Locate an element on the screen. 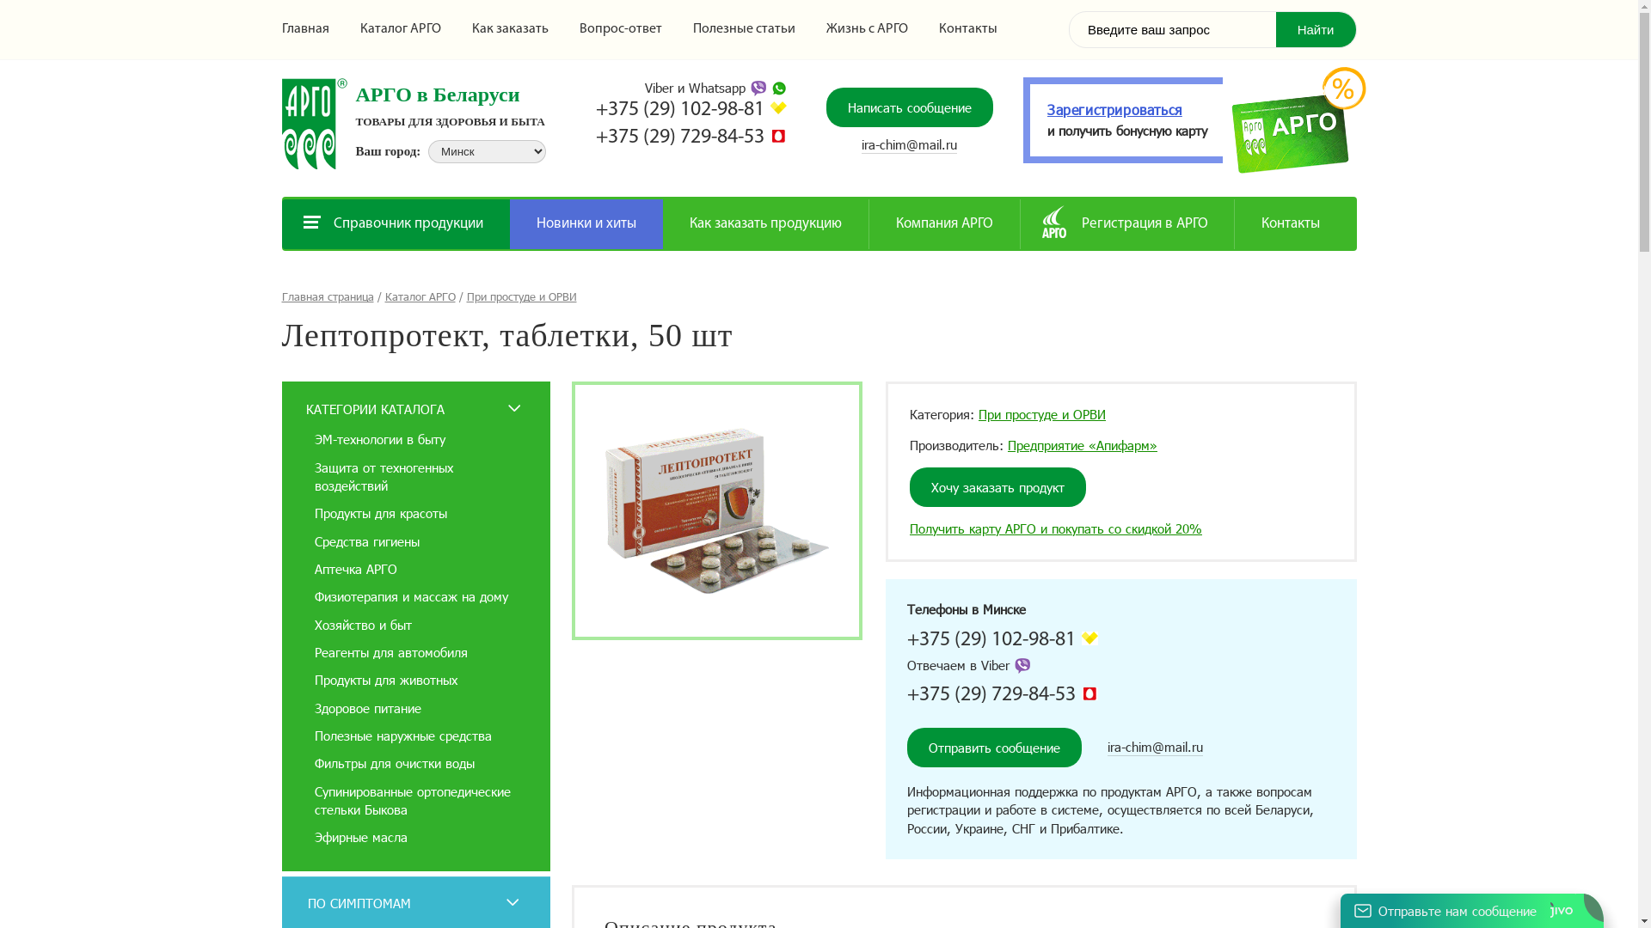  ira-chim@mail.ru is located at coordinates (910, 144).